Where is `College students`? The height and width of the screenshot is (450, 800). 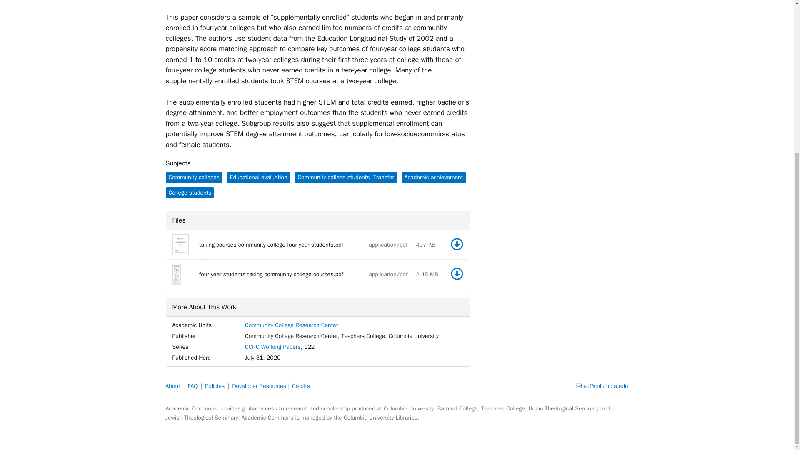
College students is located at coordinates (190, 192).